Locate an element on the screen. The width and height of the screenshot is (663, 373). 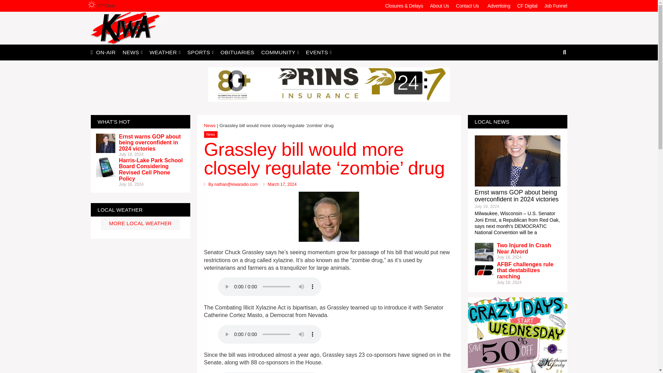
COMMUNITY is located at coordinates (280, 52).